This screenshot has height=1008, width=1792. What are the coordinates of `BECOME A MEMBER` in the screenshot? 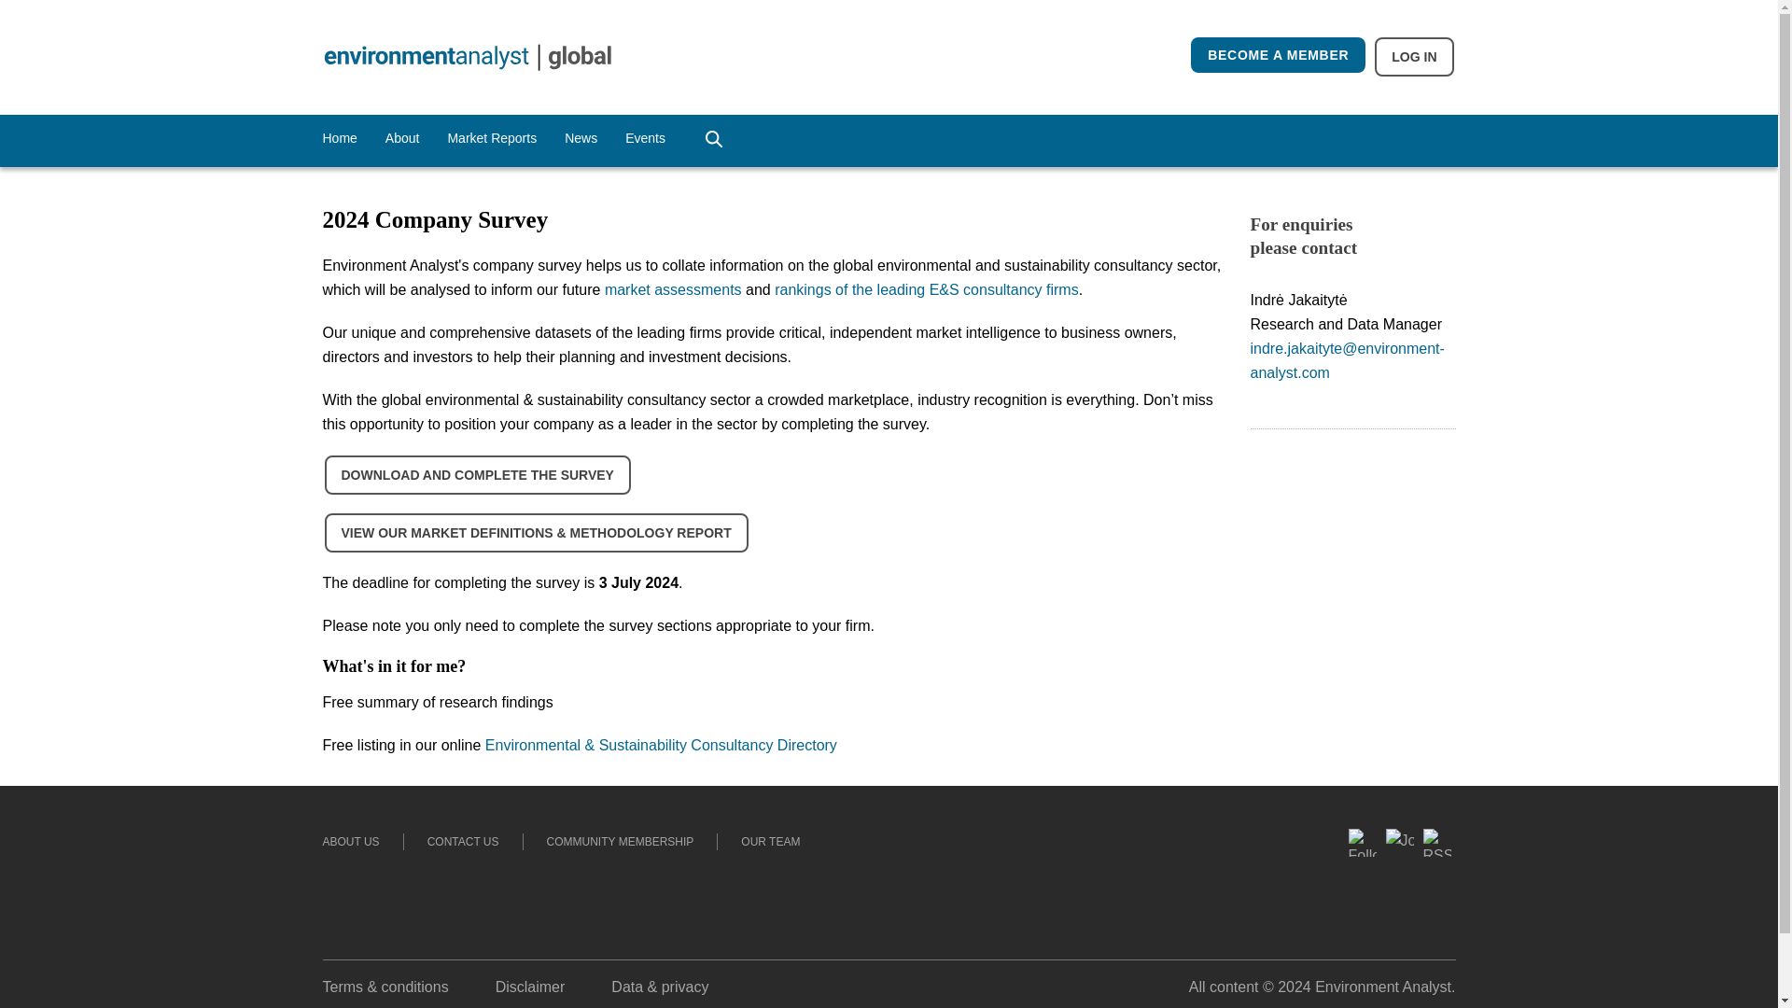 It's located at (1279, 54).